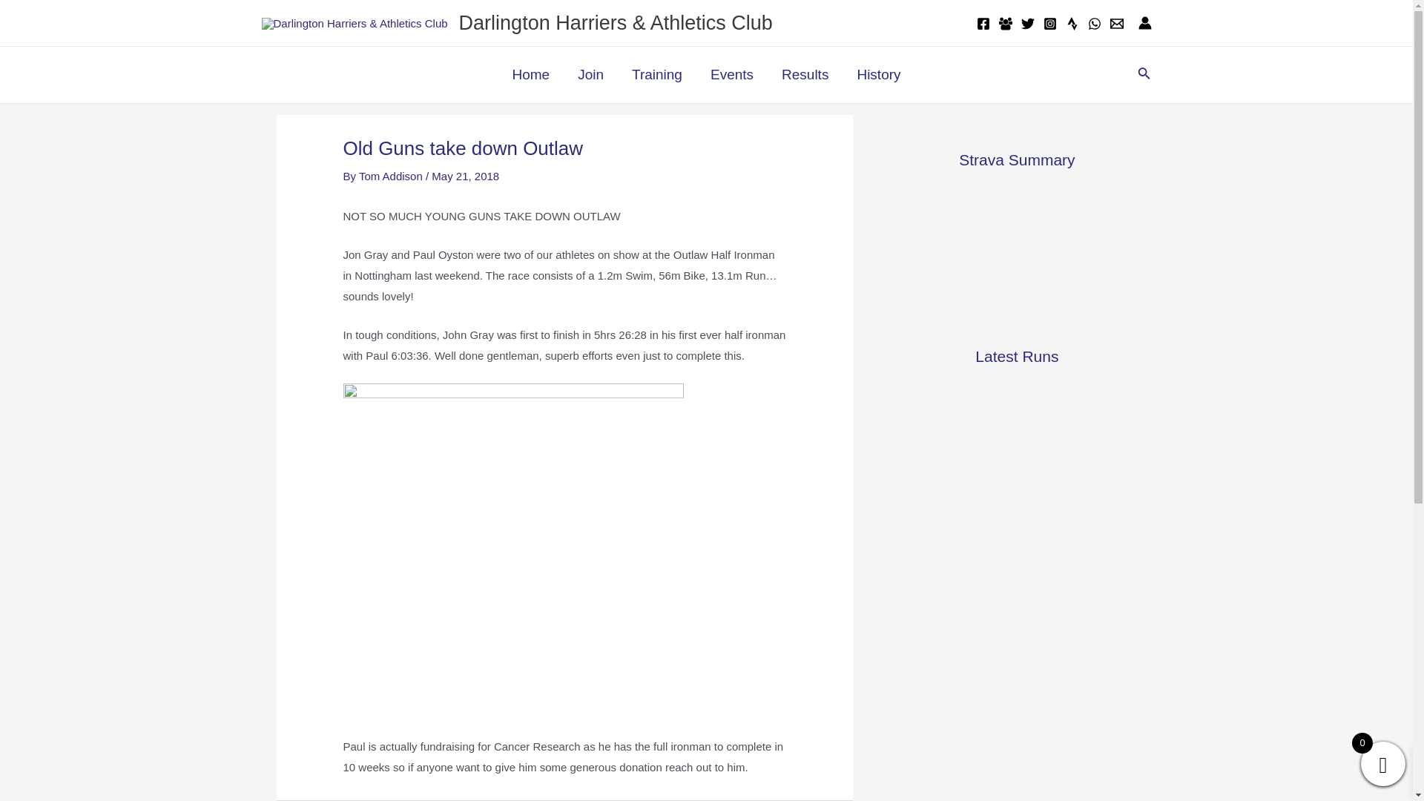 The width and height of the screenshot is (1424, 801). I want to click on History, so click(878, 74).